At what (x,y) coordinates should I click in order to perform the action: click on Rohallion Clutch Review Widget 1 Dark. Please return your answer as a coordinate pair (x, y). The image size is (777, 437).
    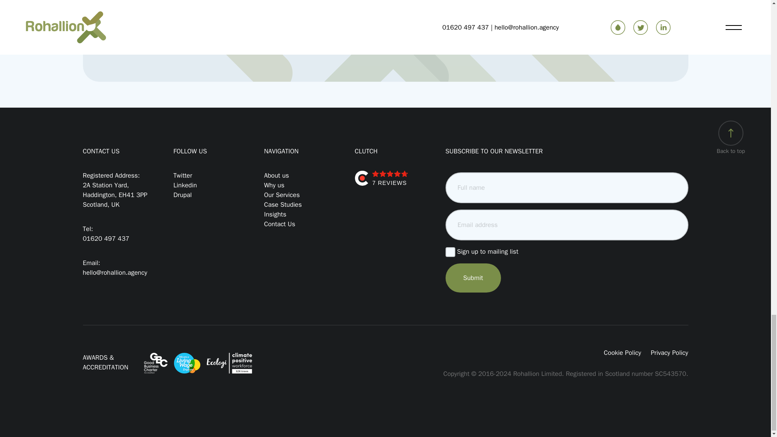
    Looking at the image, I should click on (400, 179).